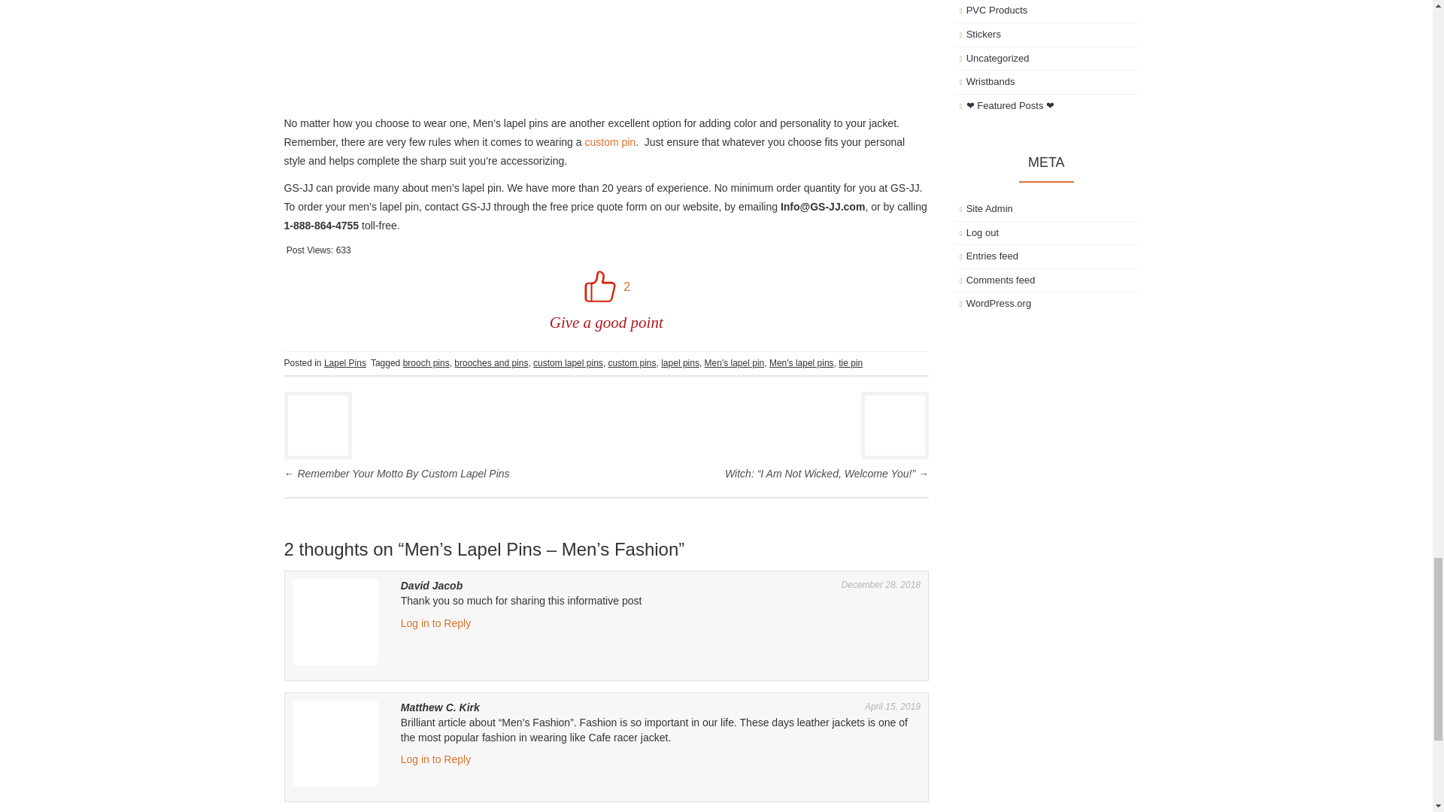 This screenshot has height=812, width=1444. What do you see at coordinates (680, 363) in the screenshot?
I see `lapel pins` at bounding box center [680, 363].